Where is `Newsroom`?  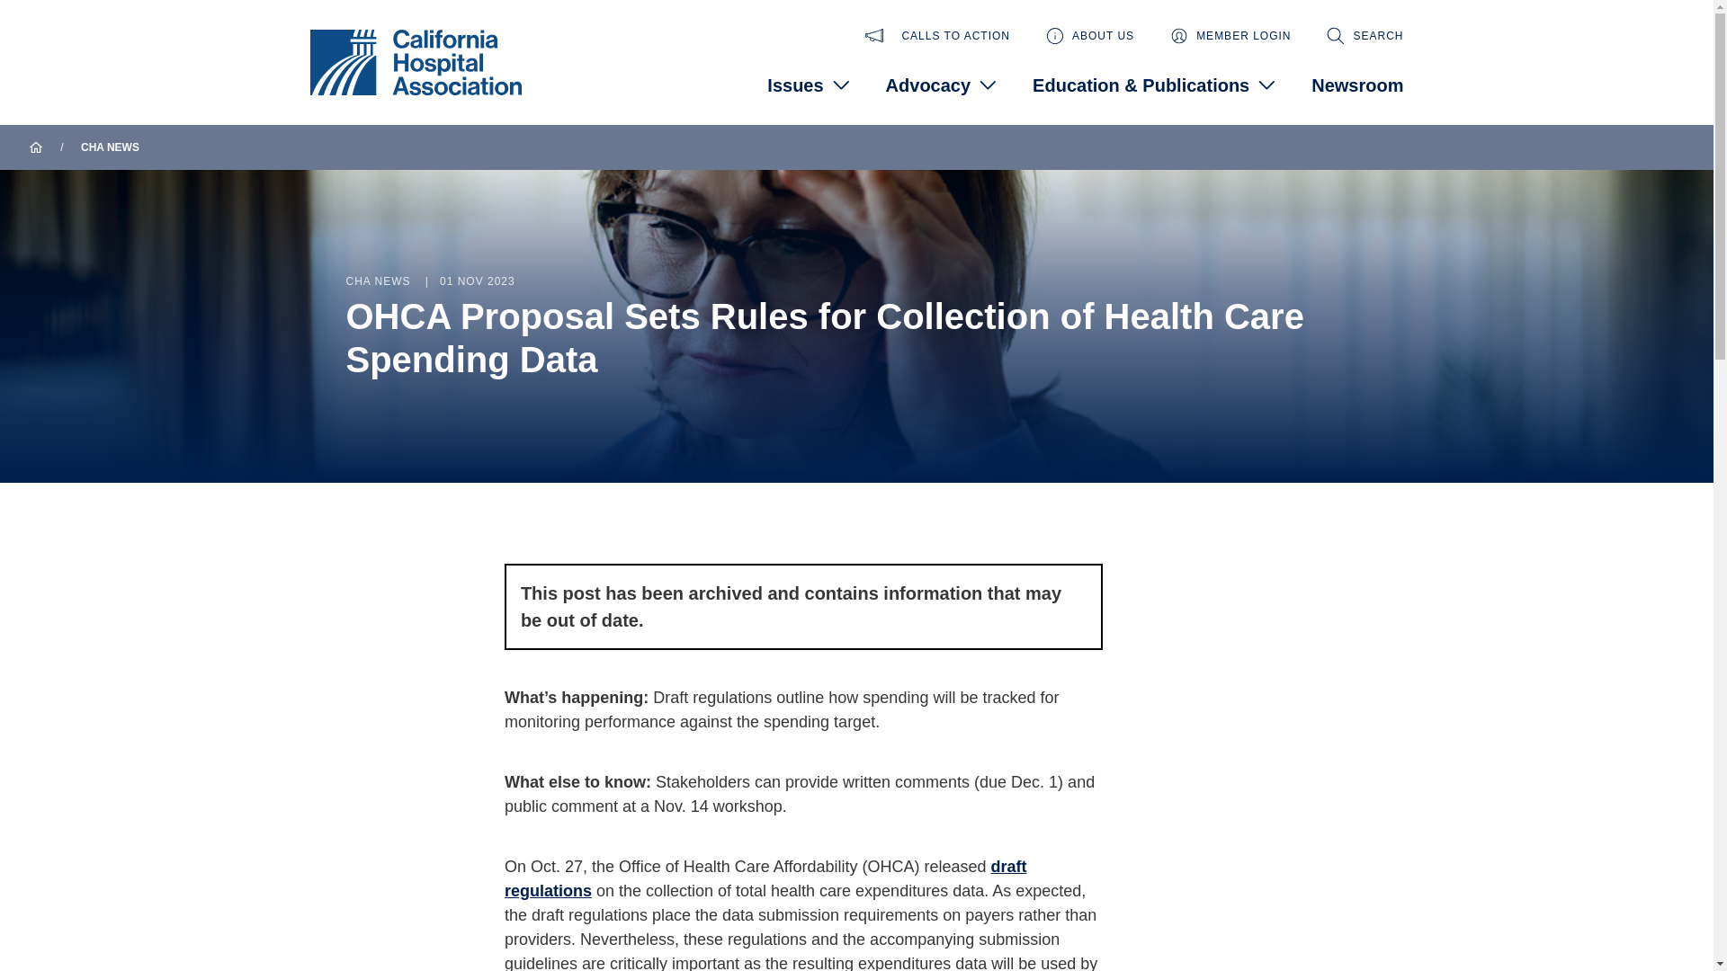 Newsroom is located at coordinates (1356, 85).